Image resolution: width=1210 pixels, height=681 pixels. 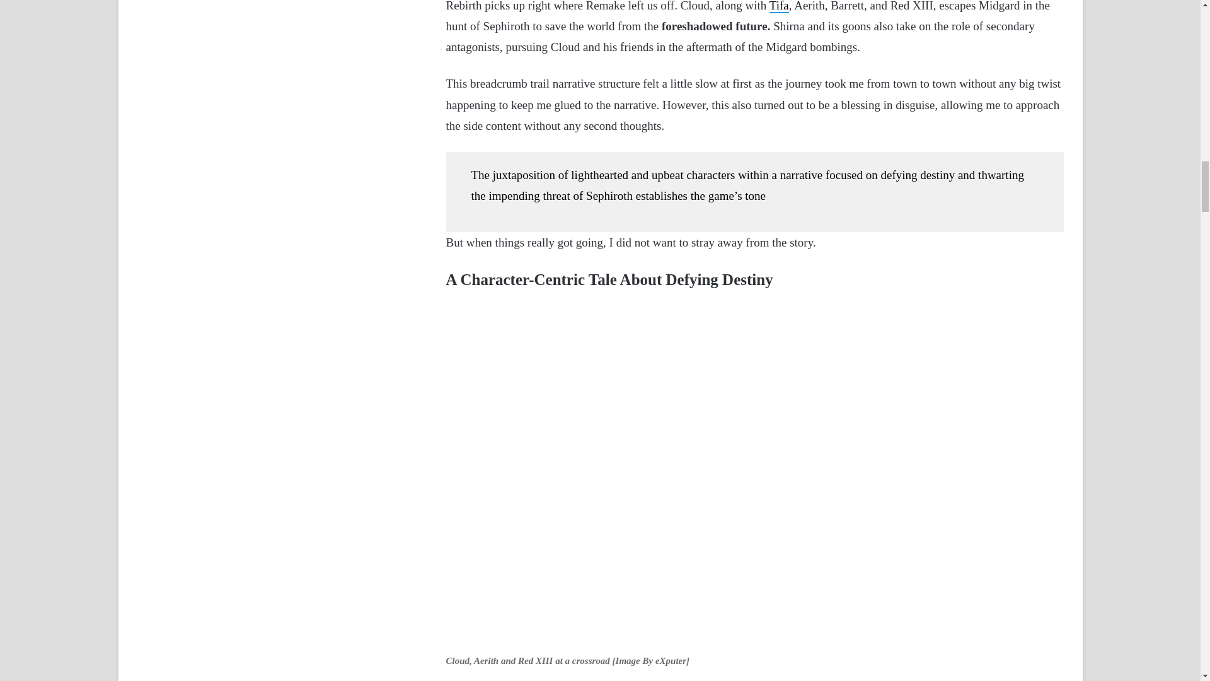 What do you see at coordinates (779, 6) in the screenshot?
I see `Tifa` at bounding box center [779, 6].